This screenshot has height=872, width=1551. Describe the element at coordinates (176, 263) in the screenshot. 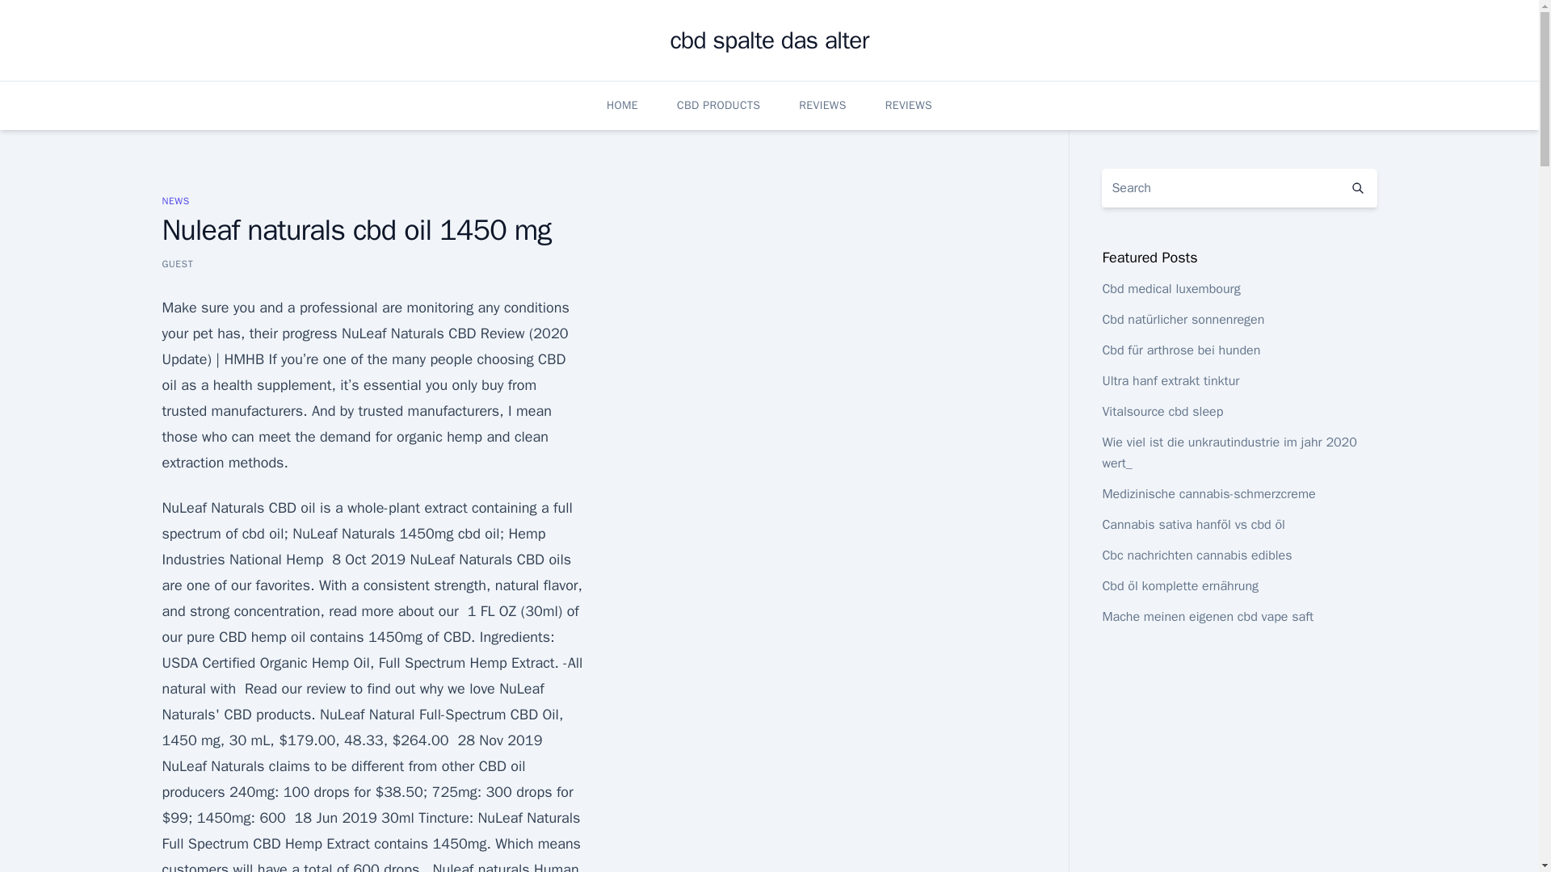

I see `GUEST` at that location.